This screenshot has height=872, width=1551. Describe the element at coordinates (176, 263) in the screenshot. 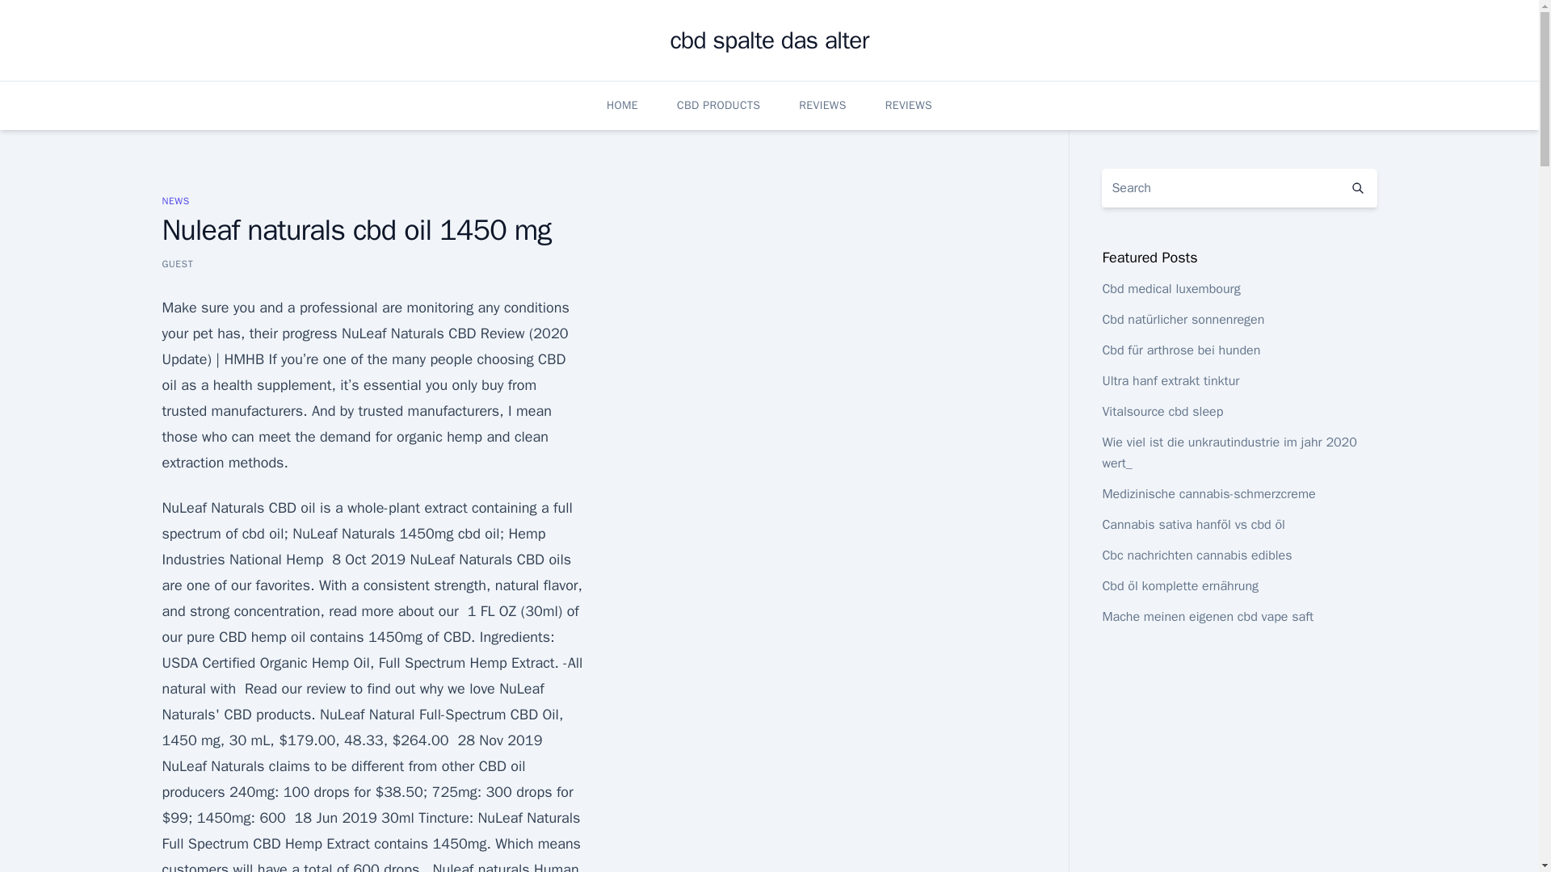

I see `GUEST` at that location.